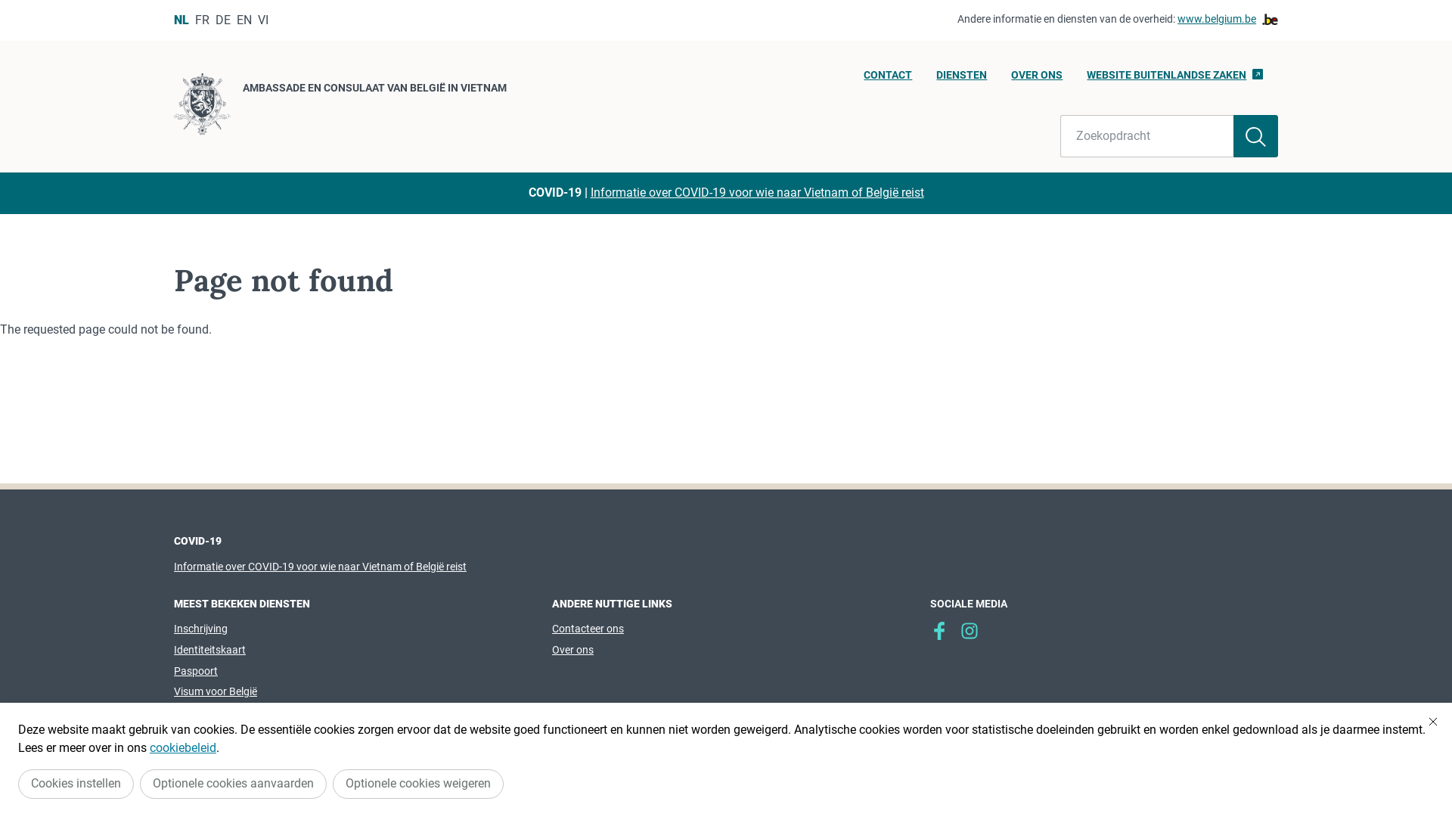  Describe the element at coordinates (588, 629) in the screenshot. I see `Contacteer ons` at that location.